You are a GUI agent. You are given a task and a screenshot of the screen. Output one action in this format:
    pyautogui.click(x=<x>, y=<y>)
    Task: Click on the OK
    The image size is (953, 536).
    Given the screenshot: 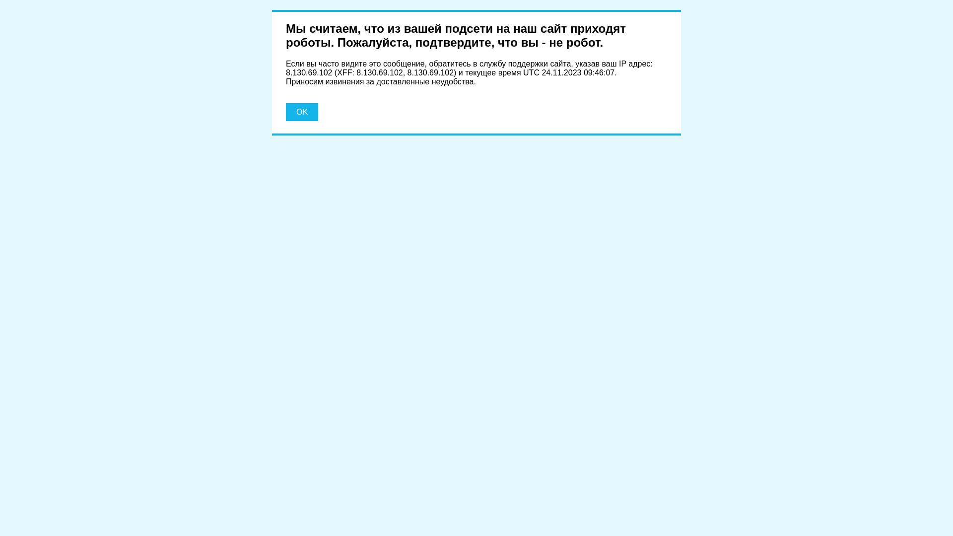 What is the action you would take?
    pyautogui.click(x=302, y=112)
    